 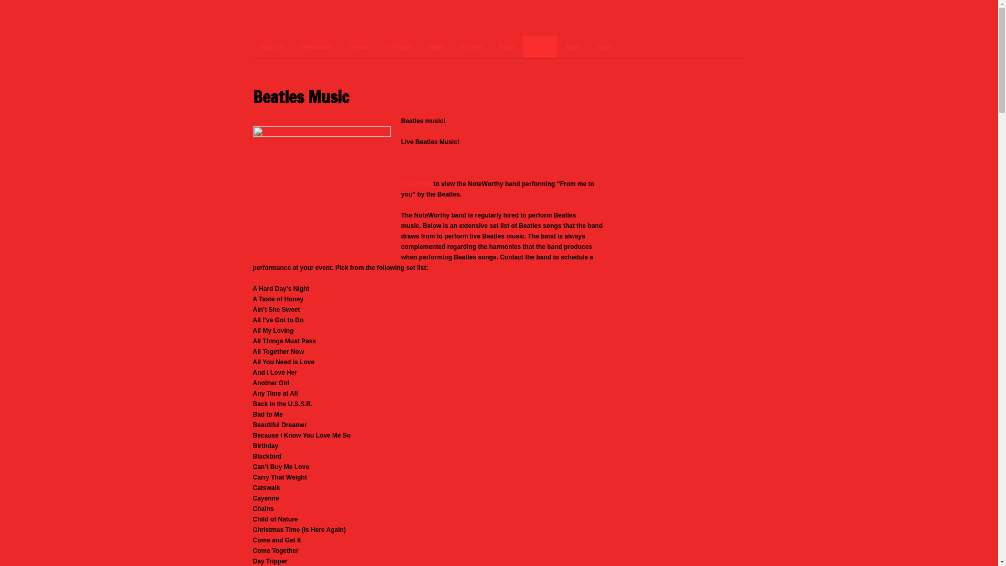 I want to click on Genres, so click(x=540, y=47).